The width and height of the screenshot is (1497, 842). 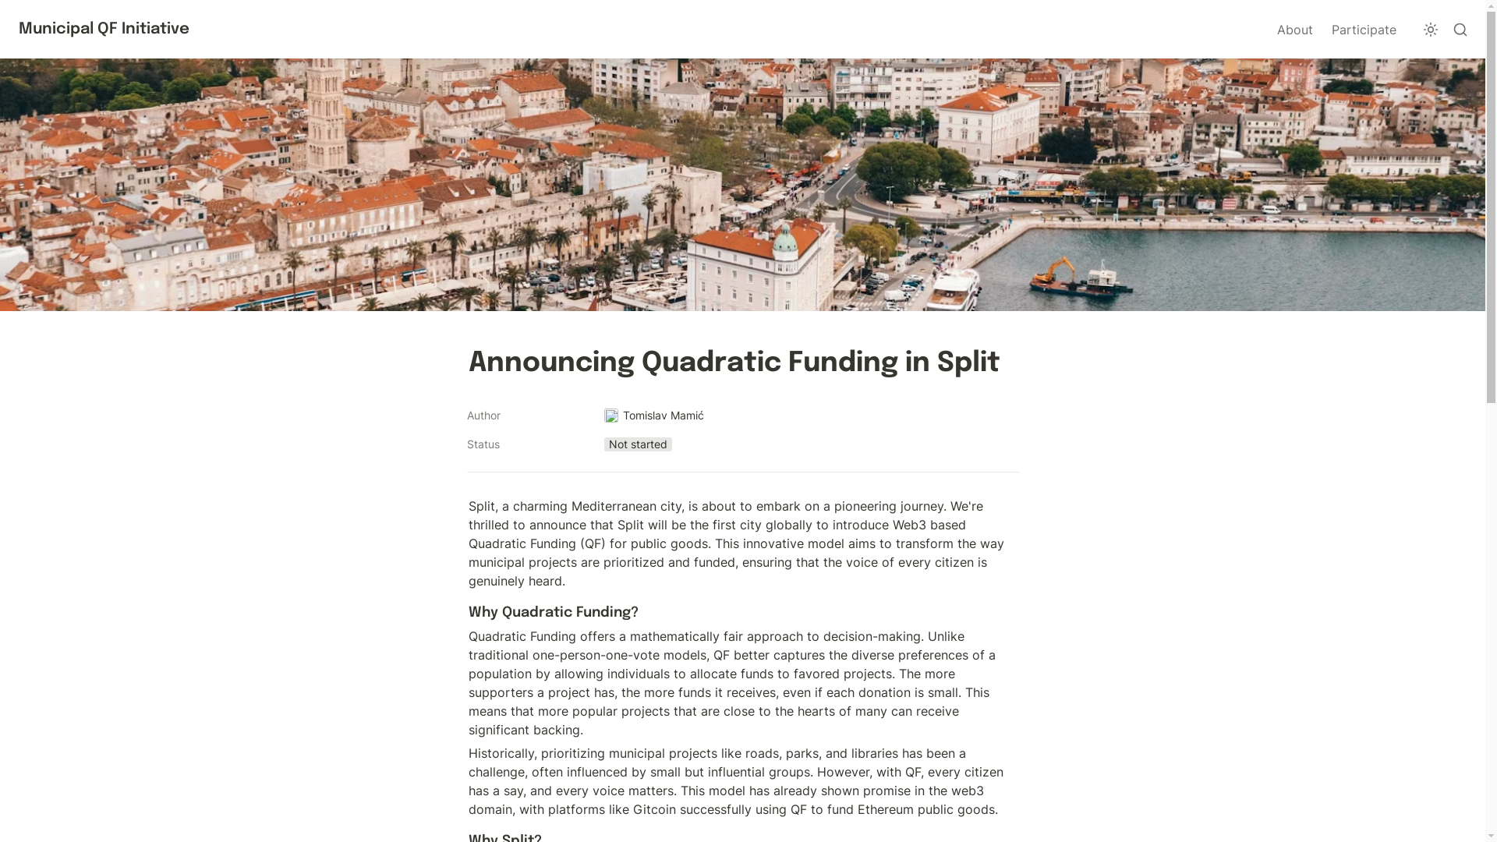 What do you see at coordinates (104, 29) in the screenshot?
I see `Municipal QF Initiative` at bounding box center [104, 29].